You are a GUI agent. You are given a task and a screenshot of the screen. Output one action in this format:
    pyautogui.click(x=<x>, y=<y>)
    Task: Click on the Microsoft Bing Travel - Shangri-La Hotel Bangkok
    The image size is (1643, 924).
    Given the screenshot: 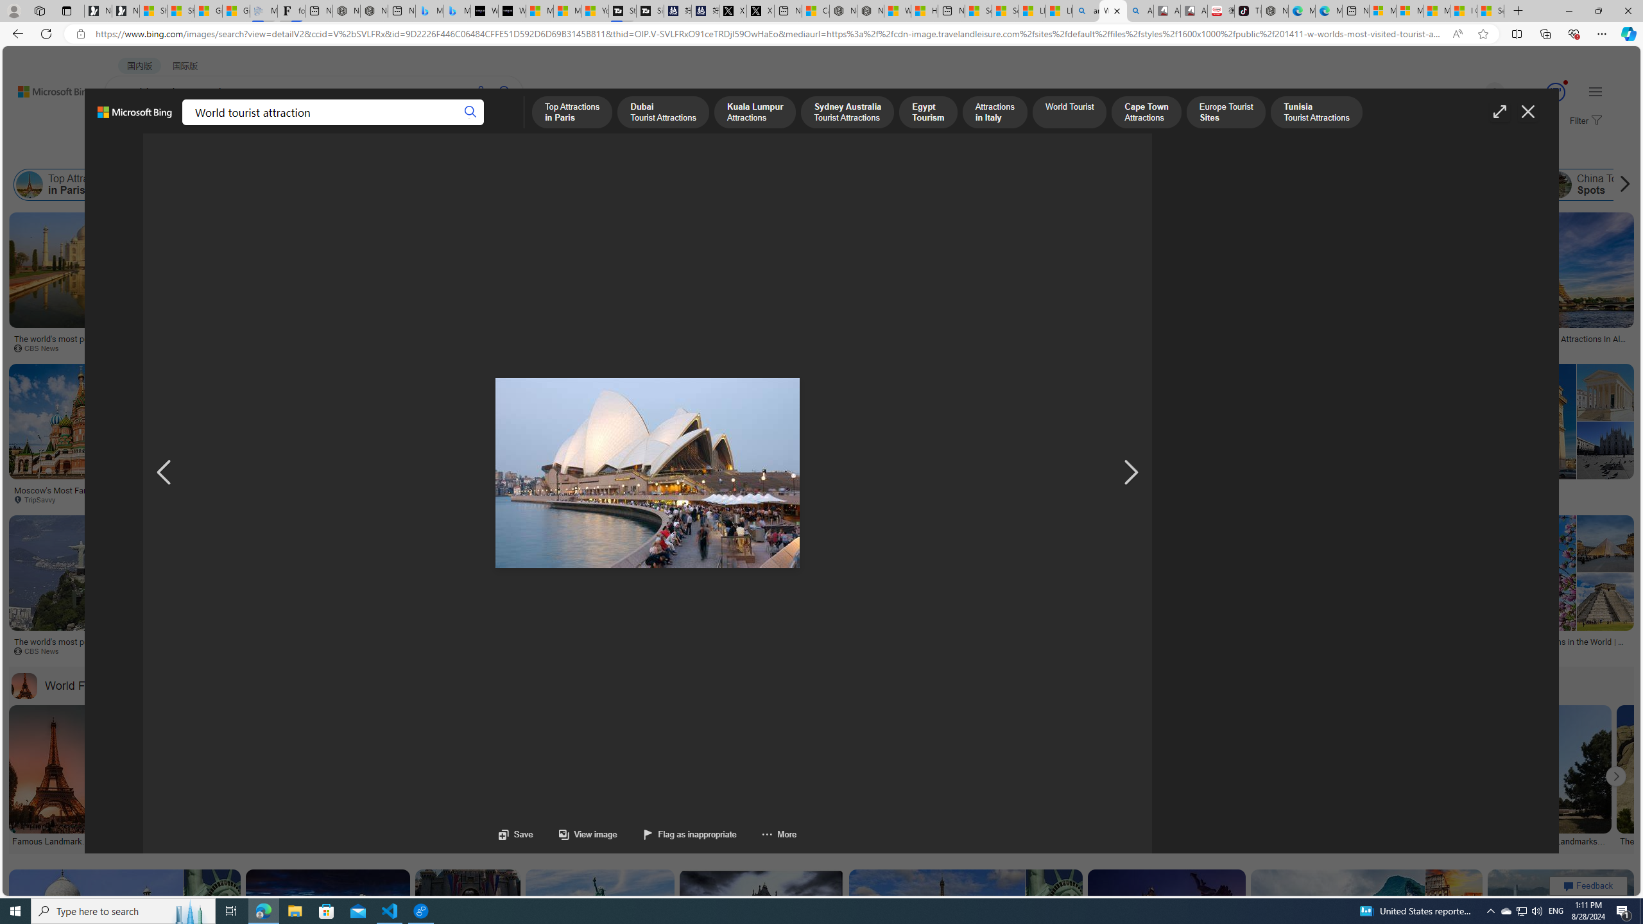 What is the action you would take?
    pyautogui.click(x=456, y=11)
    